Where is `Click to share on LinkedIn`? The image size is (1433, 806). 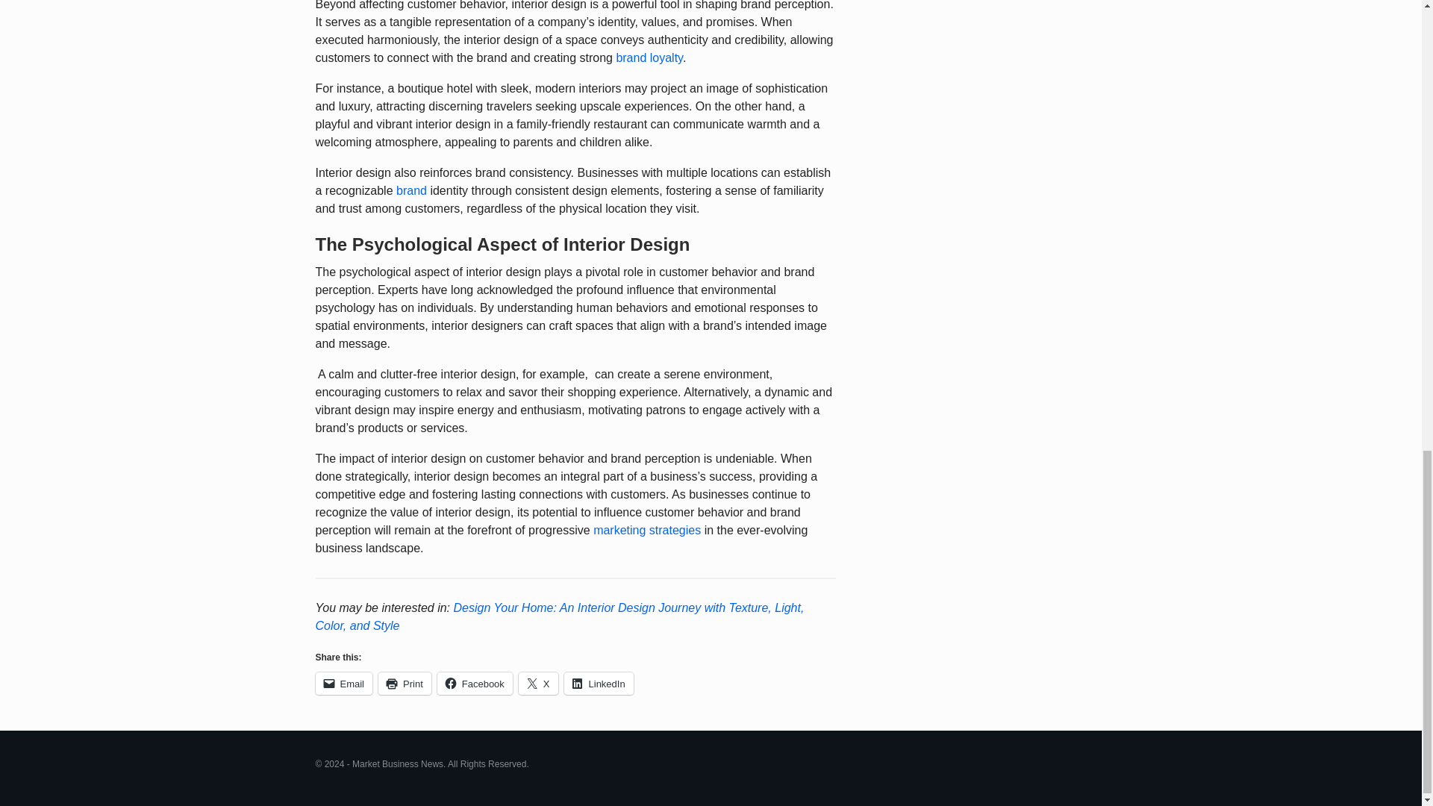
Click to share on LinkedIn is located at coordinates (599, 683).